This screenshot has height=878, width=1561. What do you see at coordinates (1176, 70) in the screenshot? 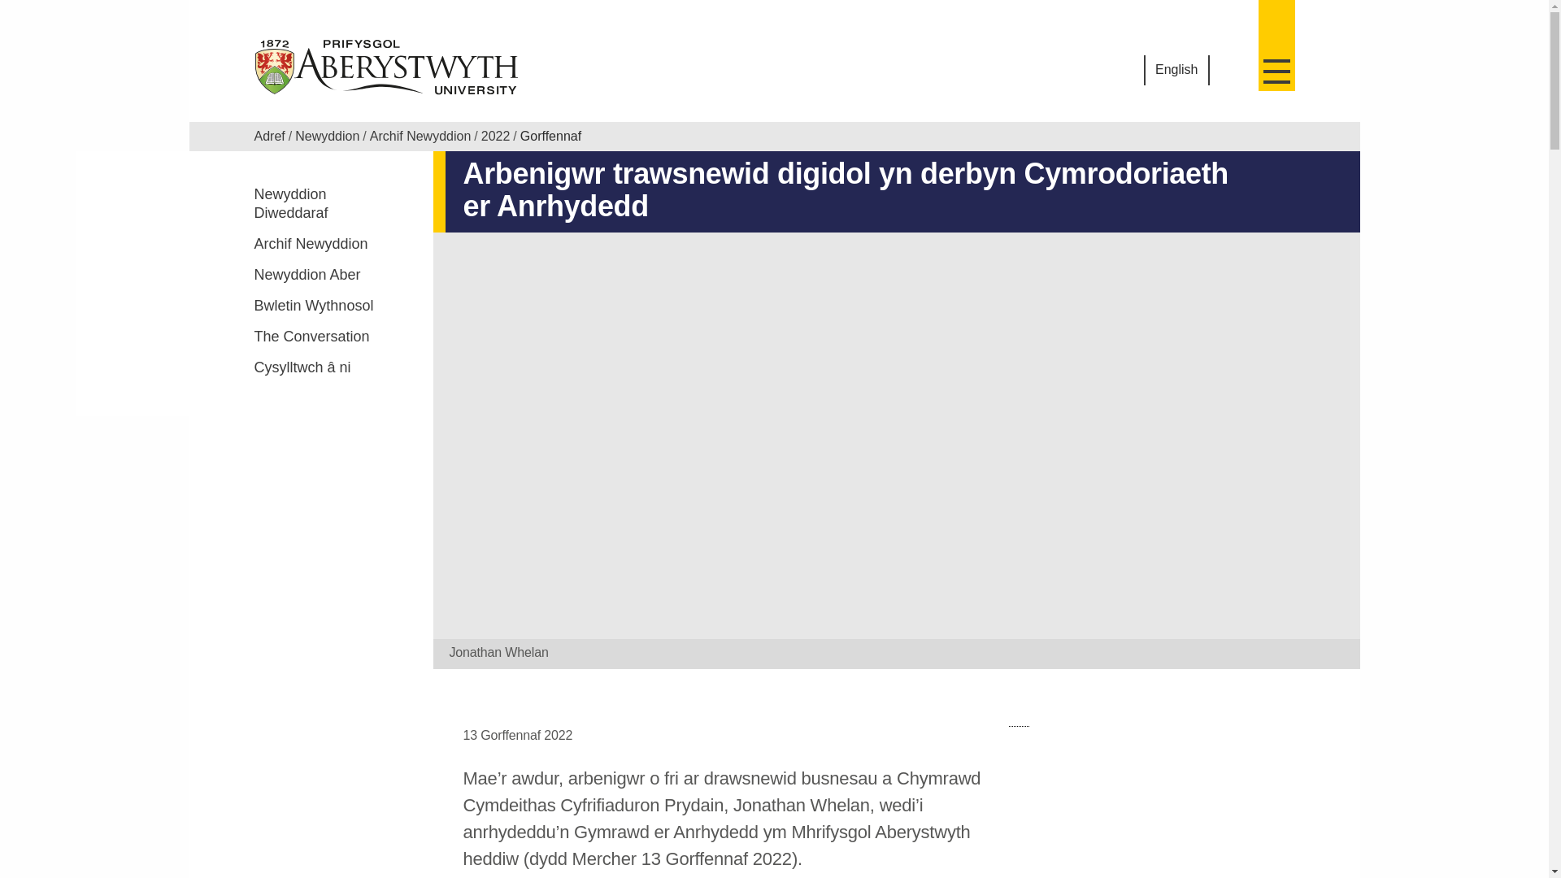
I see `Change language to English` at bounding box center [1176, 70].